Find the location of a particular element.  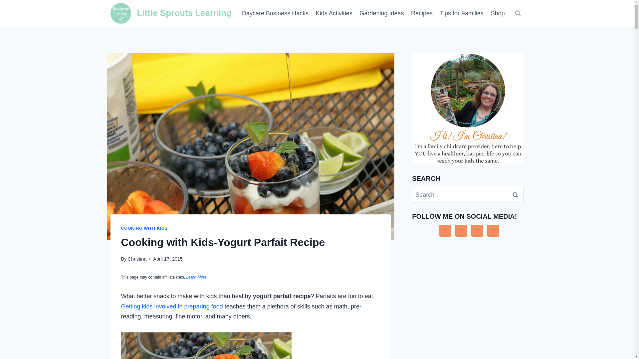

Recipes is located at coordinates (422, 13).